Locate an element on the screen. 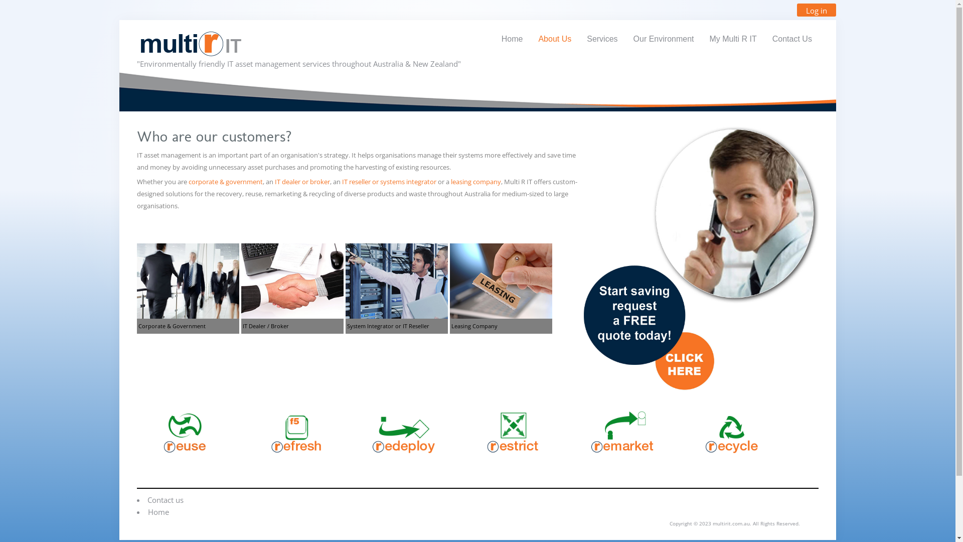  Services is located at coordinates (602, 39).